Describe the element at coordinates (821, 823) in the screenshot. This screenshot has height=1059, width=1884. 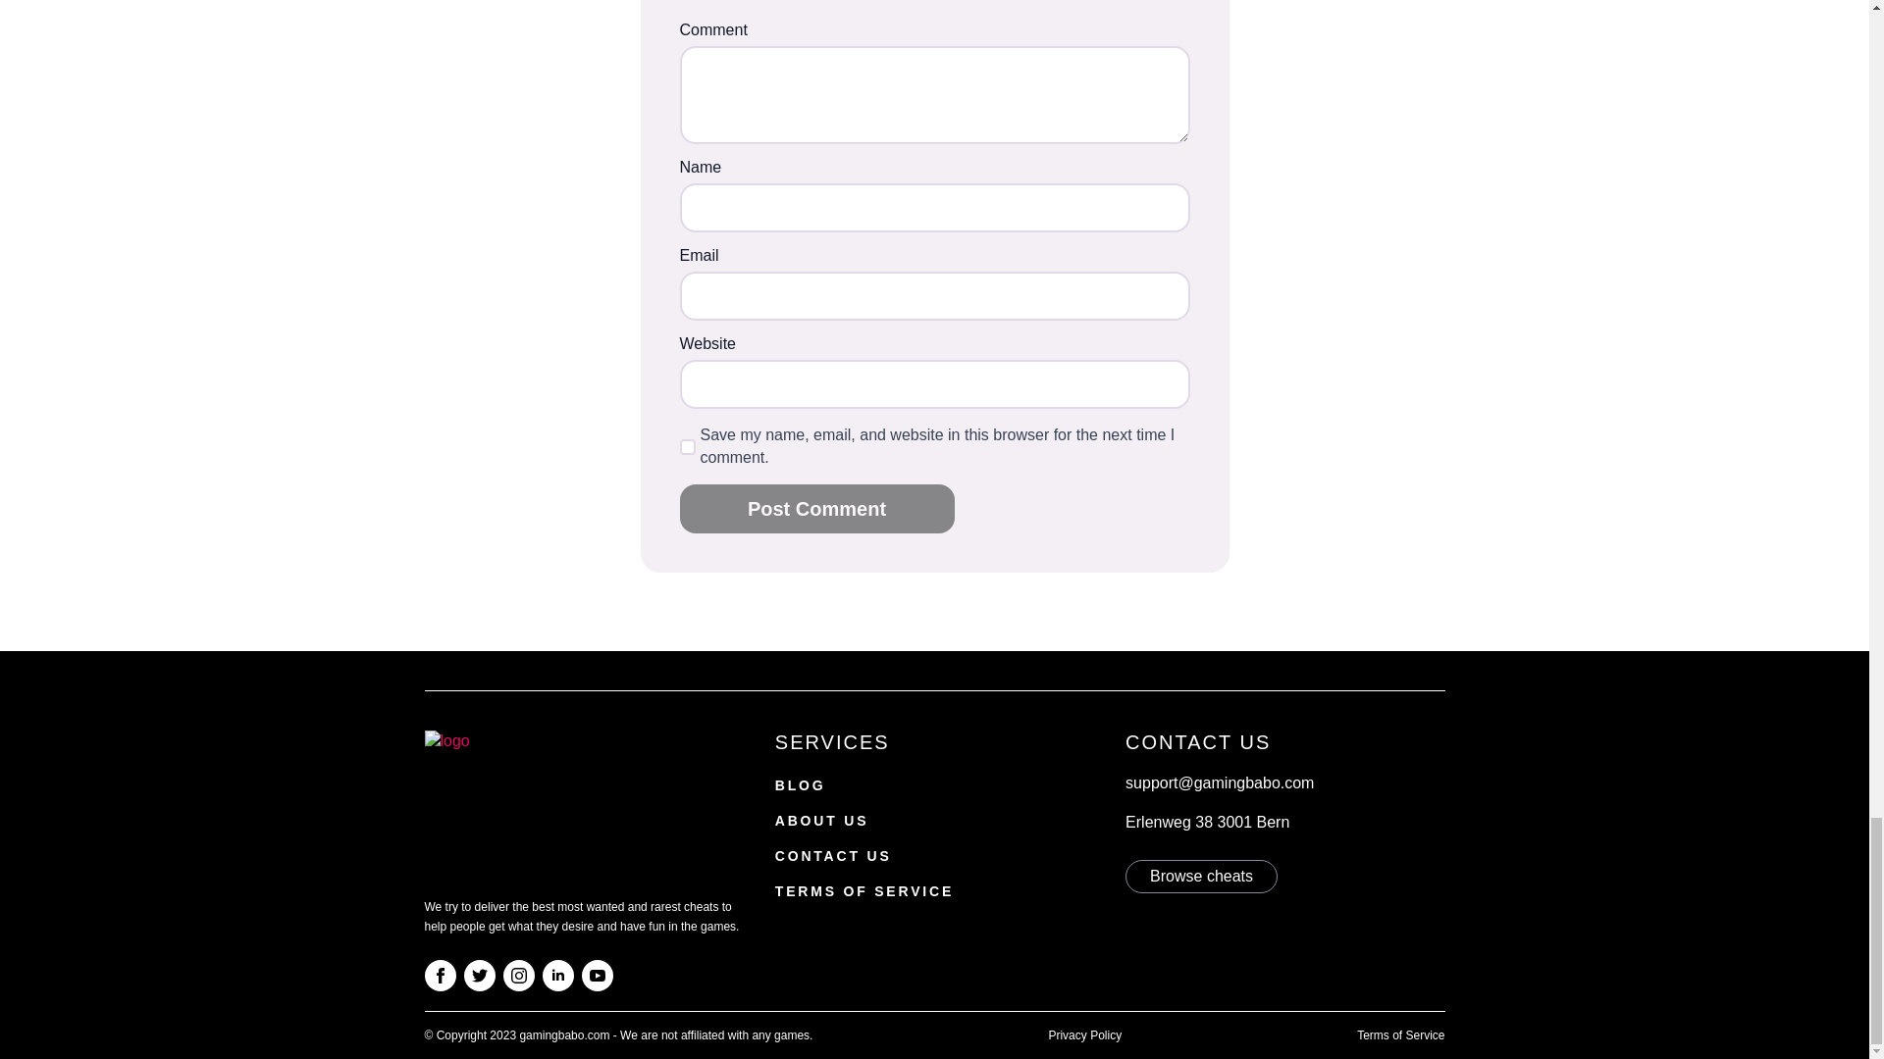
I see `ABOUT US` at that location.